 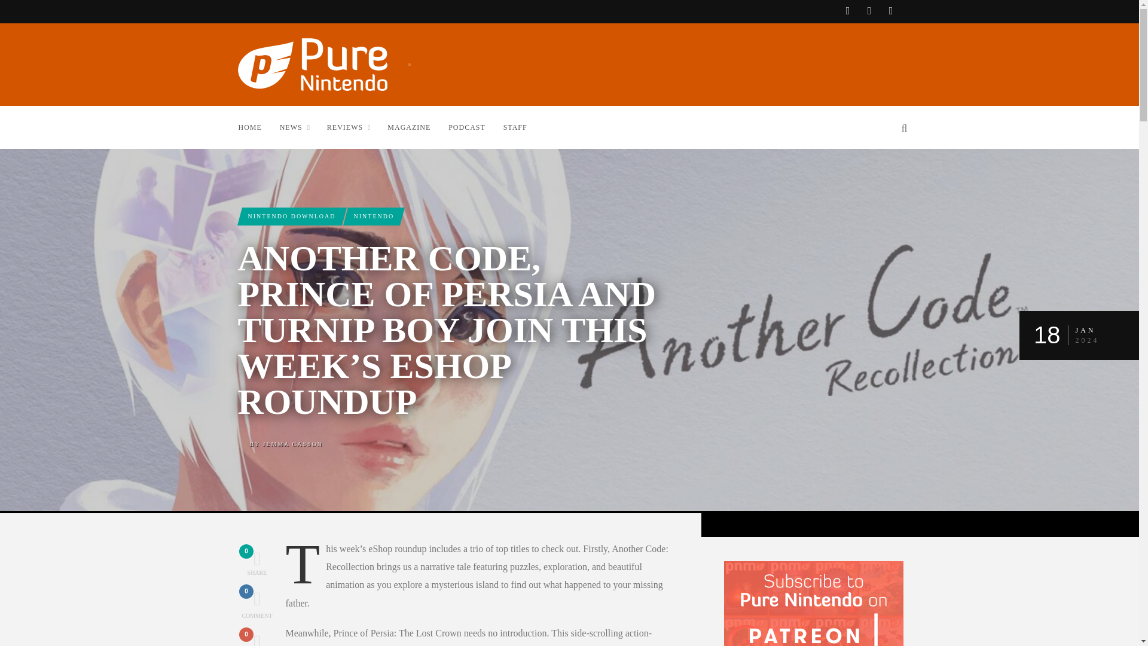 I want to click on NINTENDO DOWNLOAD, so click(x=258, y=127).